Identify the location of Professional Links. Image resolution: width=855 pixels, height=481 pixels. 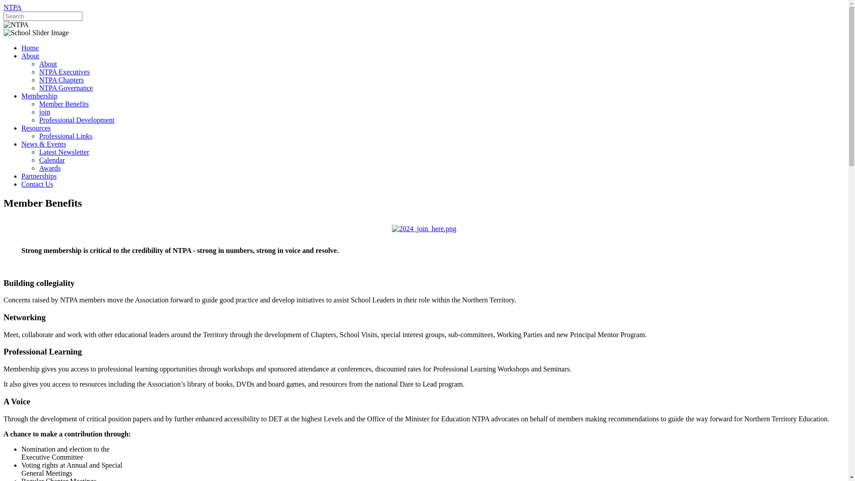
(66, 136).